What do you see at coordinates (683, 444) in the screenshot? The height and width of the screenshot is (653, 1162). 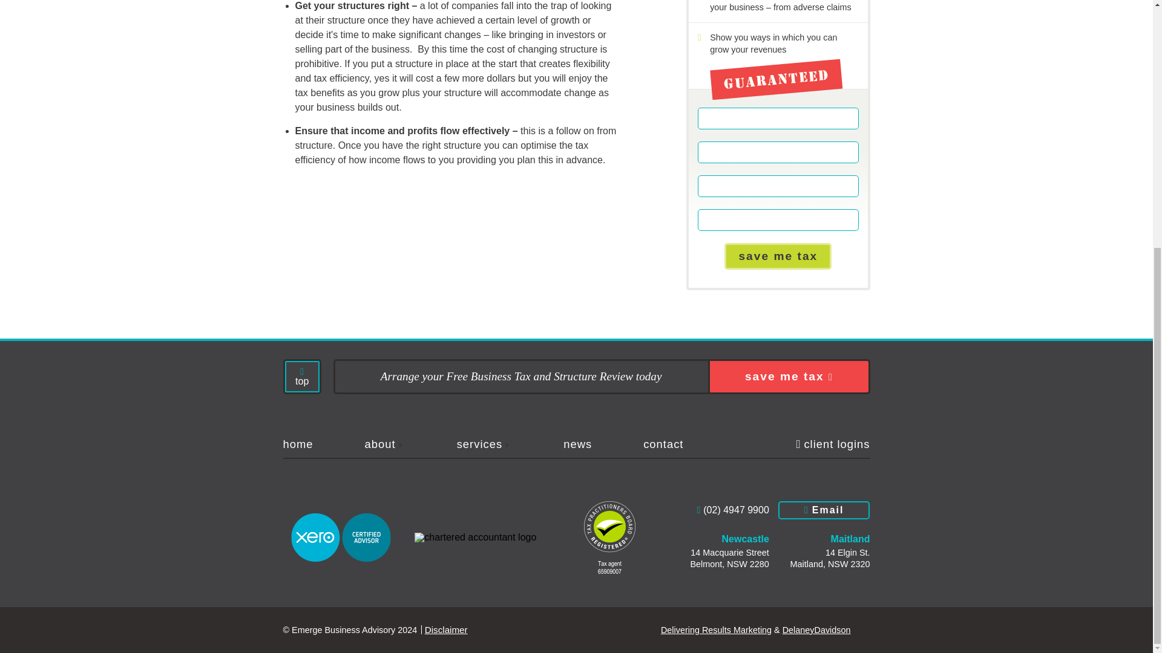 I see `contact` at bounding box center [683, 444].